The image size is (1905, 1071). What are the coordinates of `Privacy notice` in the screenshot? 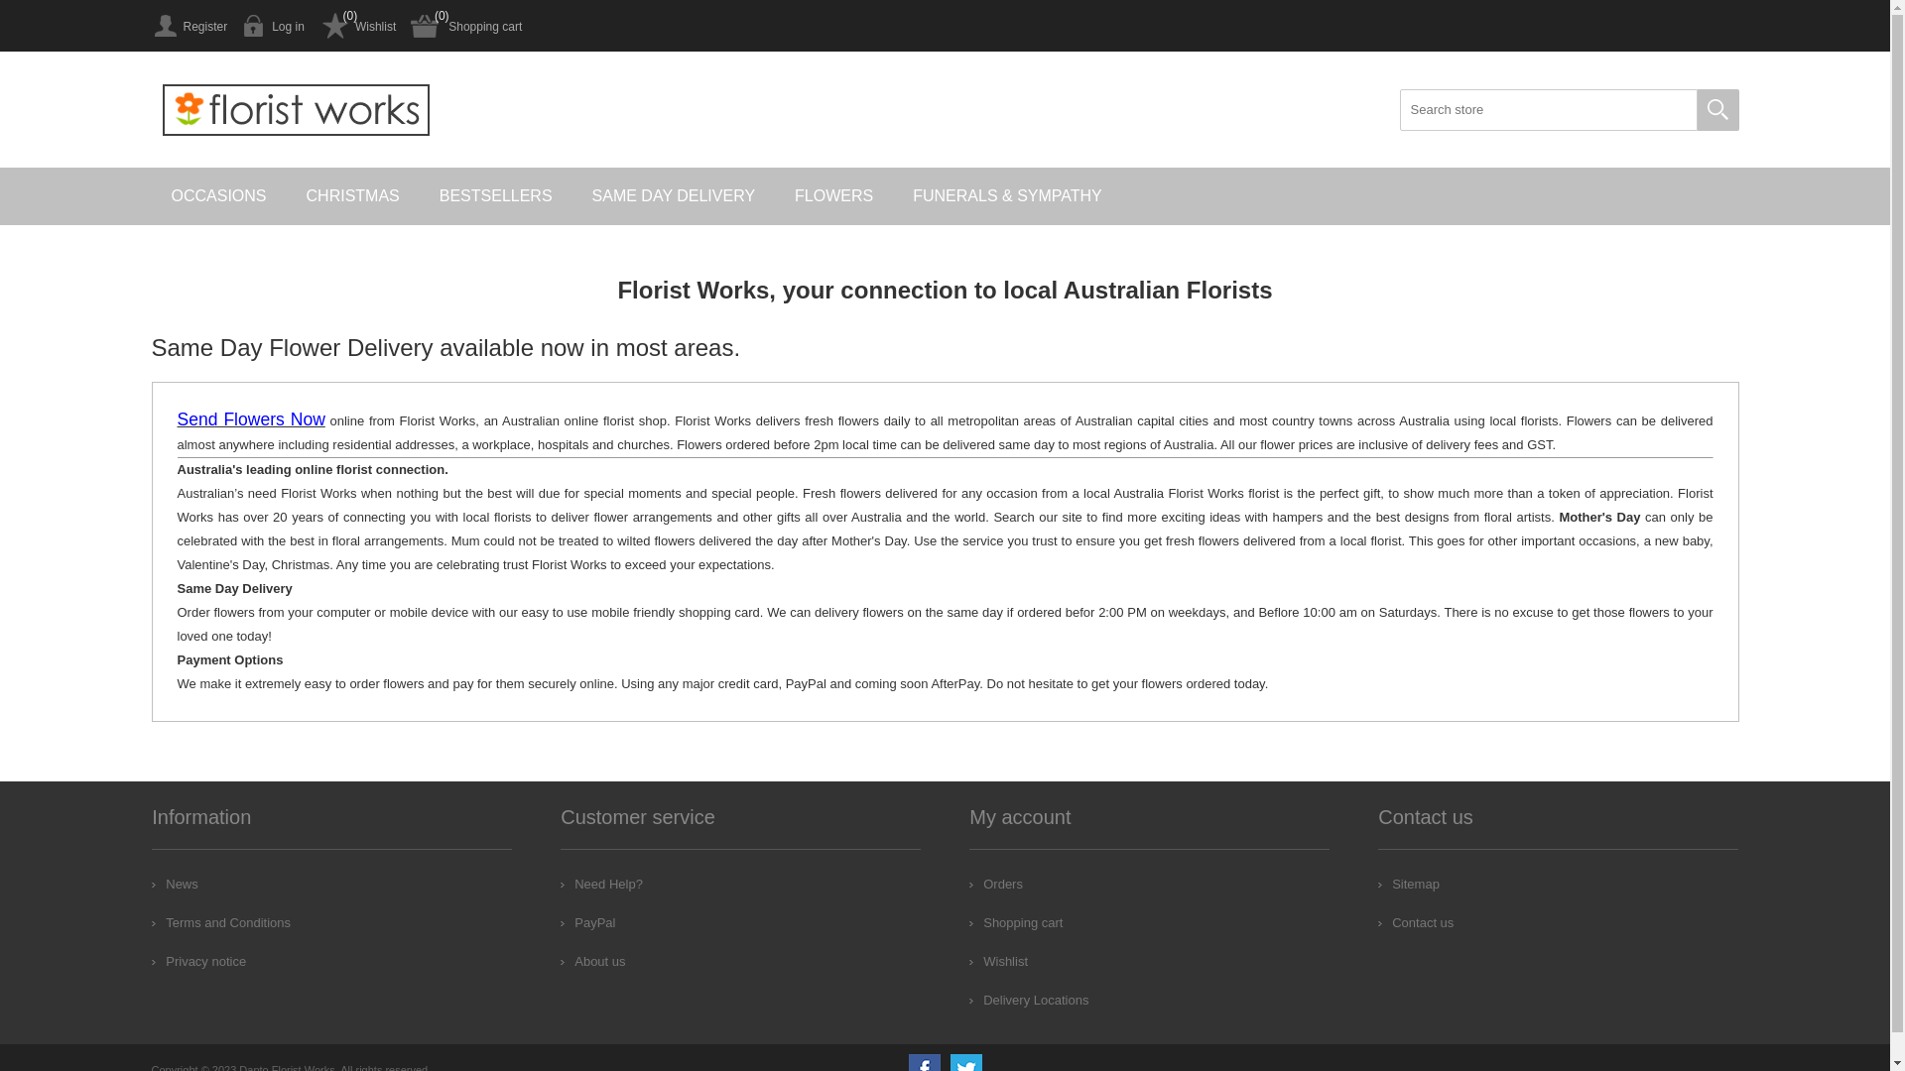 It's located at (198, 962).